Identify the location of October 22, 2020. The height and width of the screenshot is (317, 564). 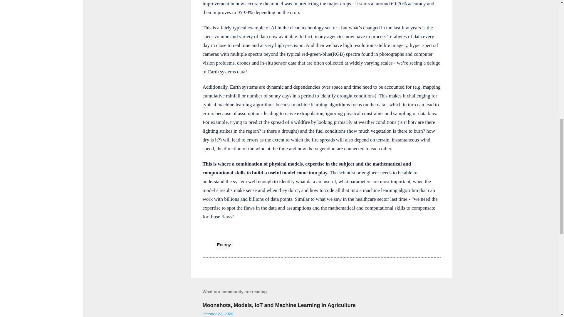
(218, 313).